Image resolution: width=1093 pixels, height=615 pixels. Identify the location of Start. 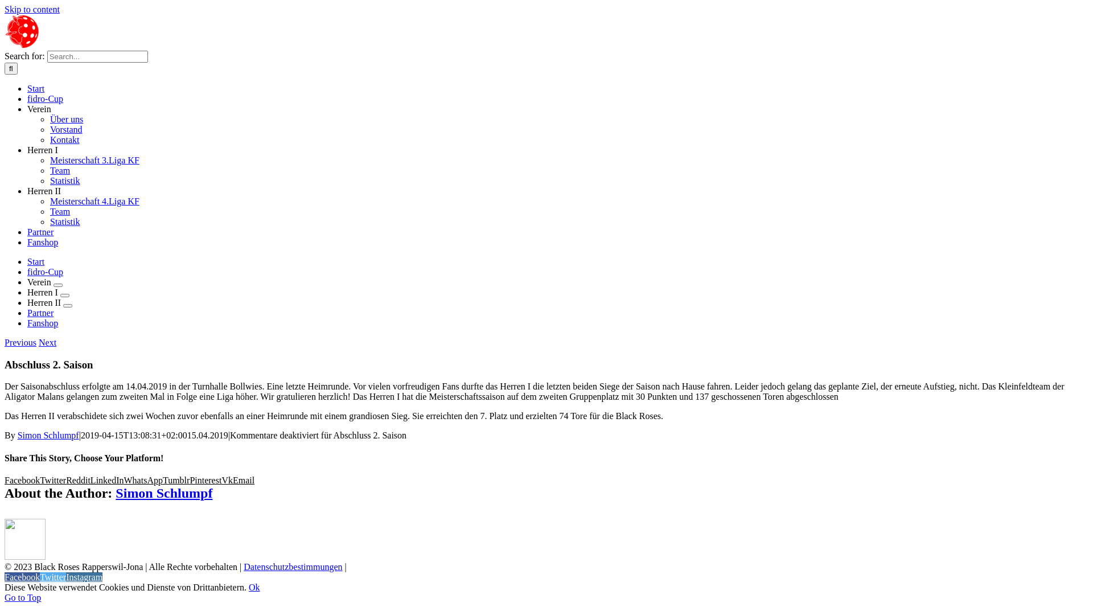
(36, 89).